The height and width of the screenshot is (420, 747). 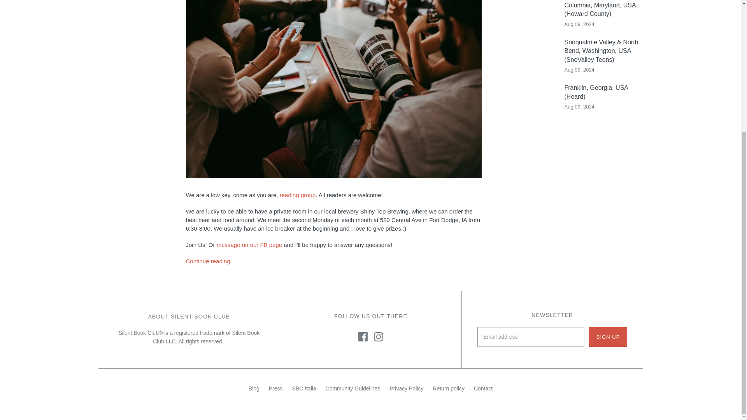 I want to click on Instagram Icon, so click(x=378, y=337).